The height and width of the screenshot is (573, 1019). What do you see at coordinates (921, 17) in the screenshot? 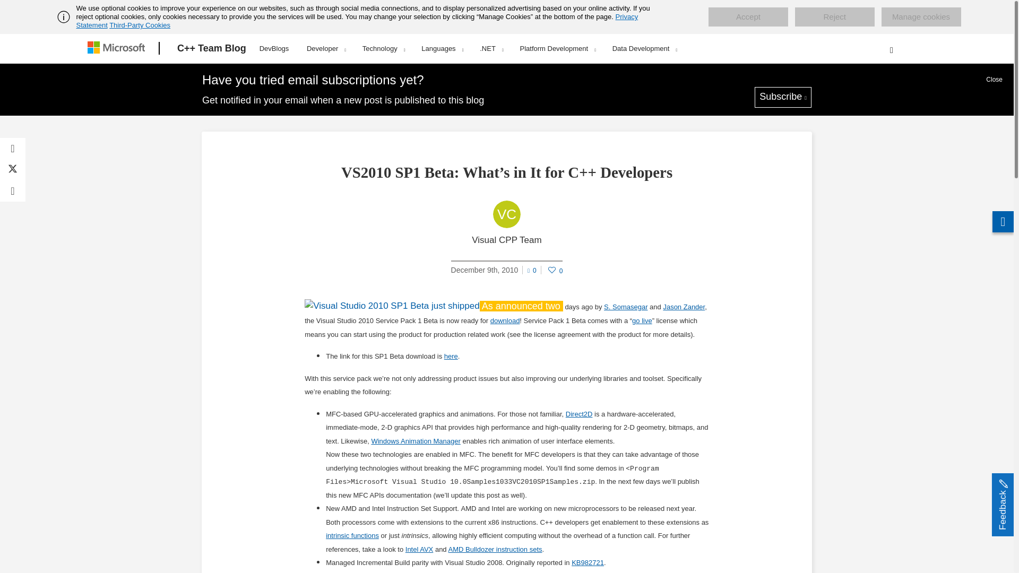
I see `Manage cookies` at bounding box center [921, 17].